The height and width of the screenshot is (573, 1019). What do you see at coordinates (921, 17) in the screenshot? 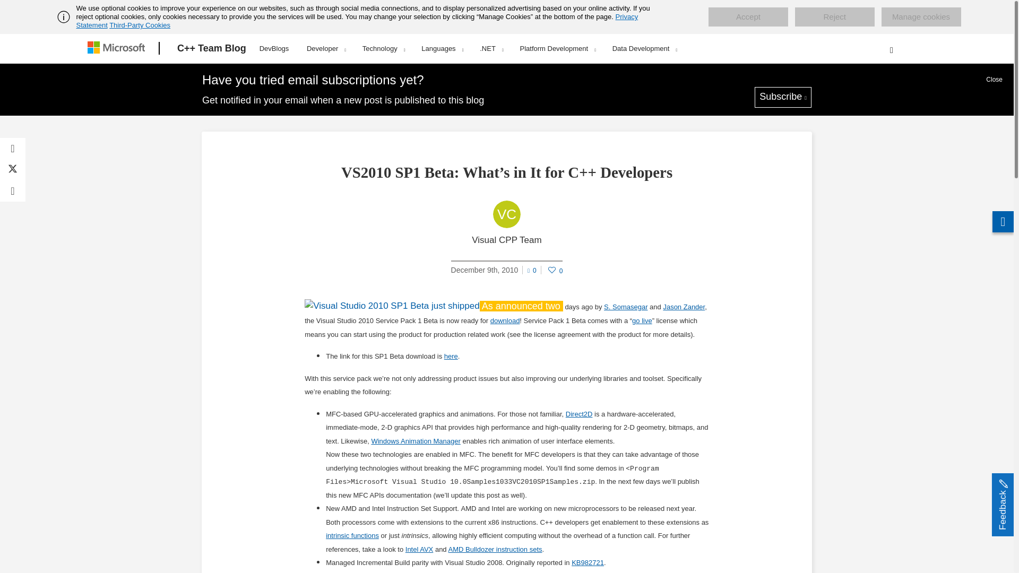
I see `Manage cookies` at bounding box center [921, 17].